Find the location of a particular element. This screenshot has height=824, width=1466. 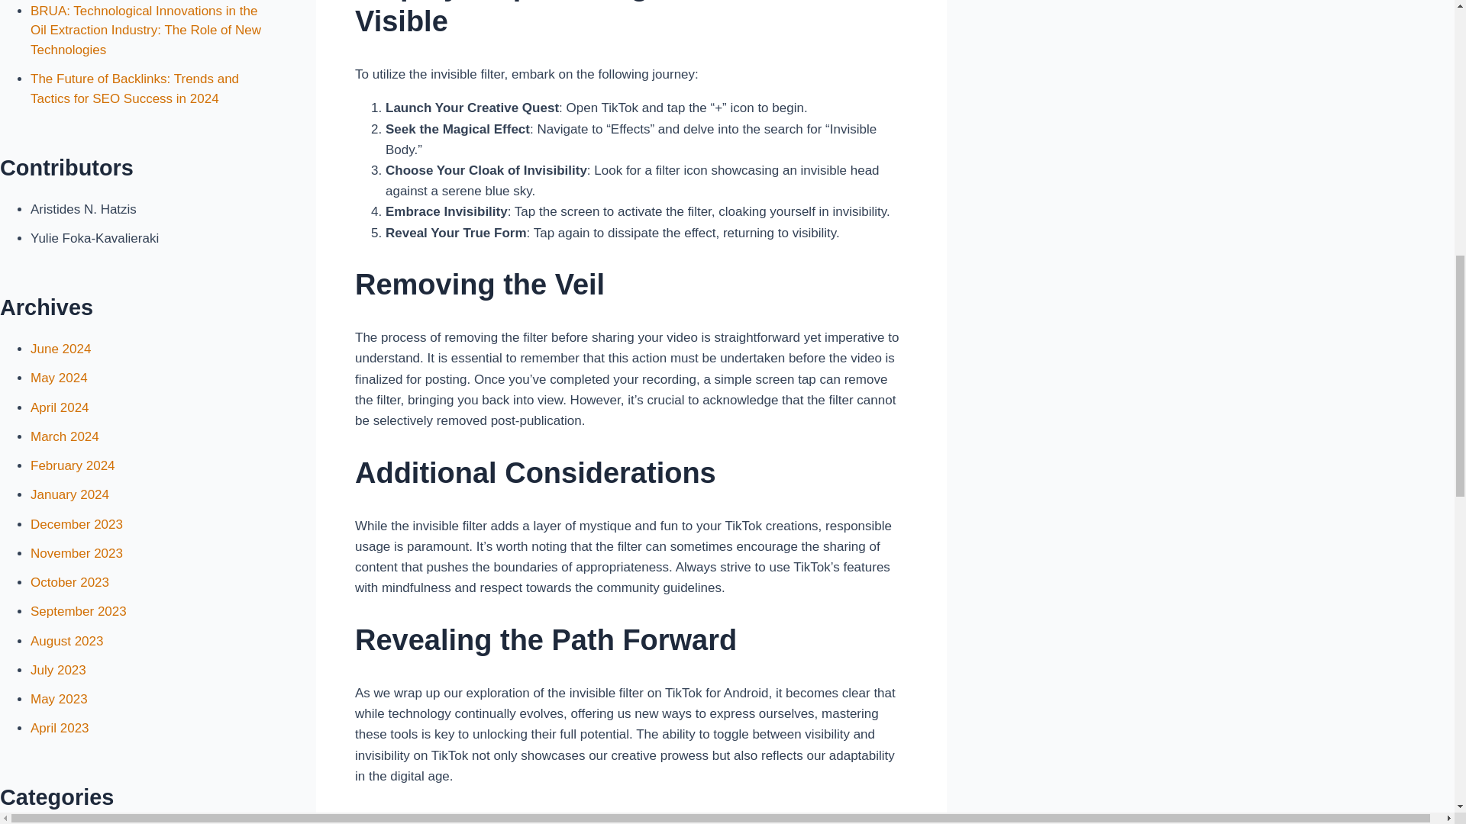

March 2024 is located at coordinates (65, 436).